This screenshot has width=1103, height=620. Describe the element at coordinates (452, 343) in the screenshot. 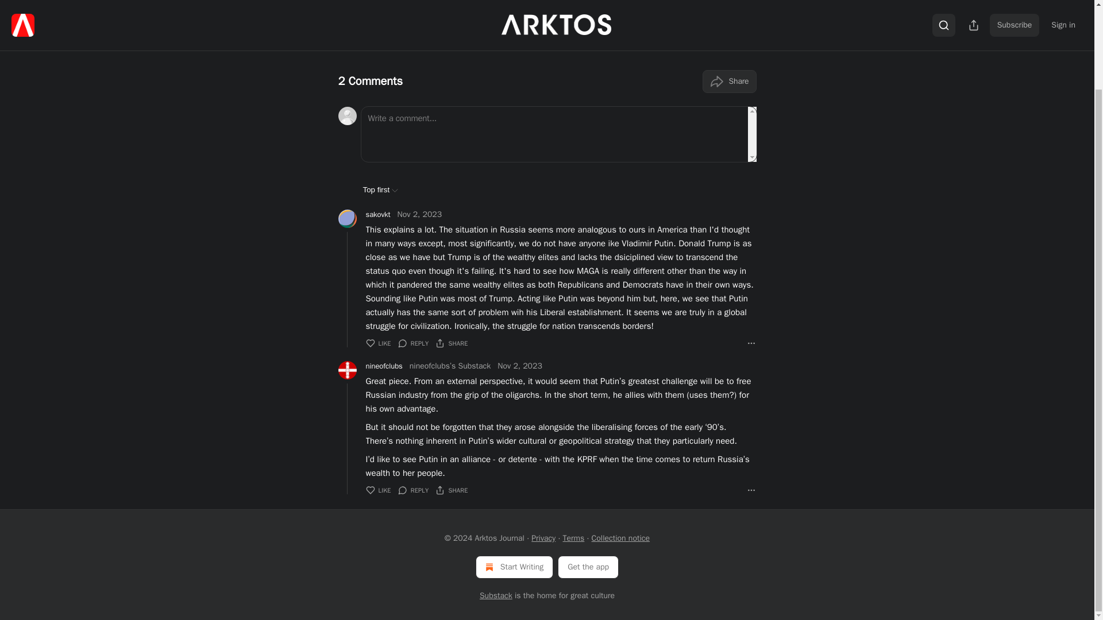

I see `SHARE` at that location.